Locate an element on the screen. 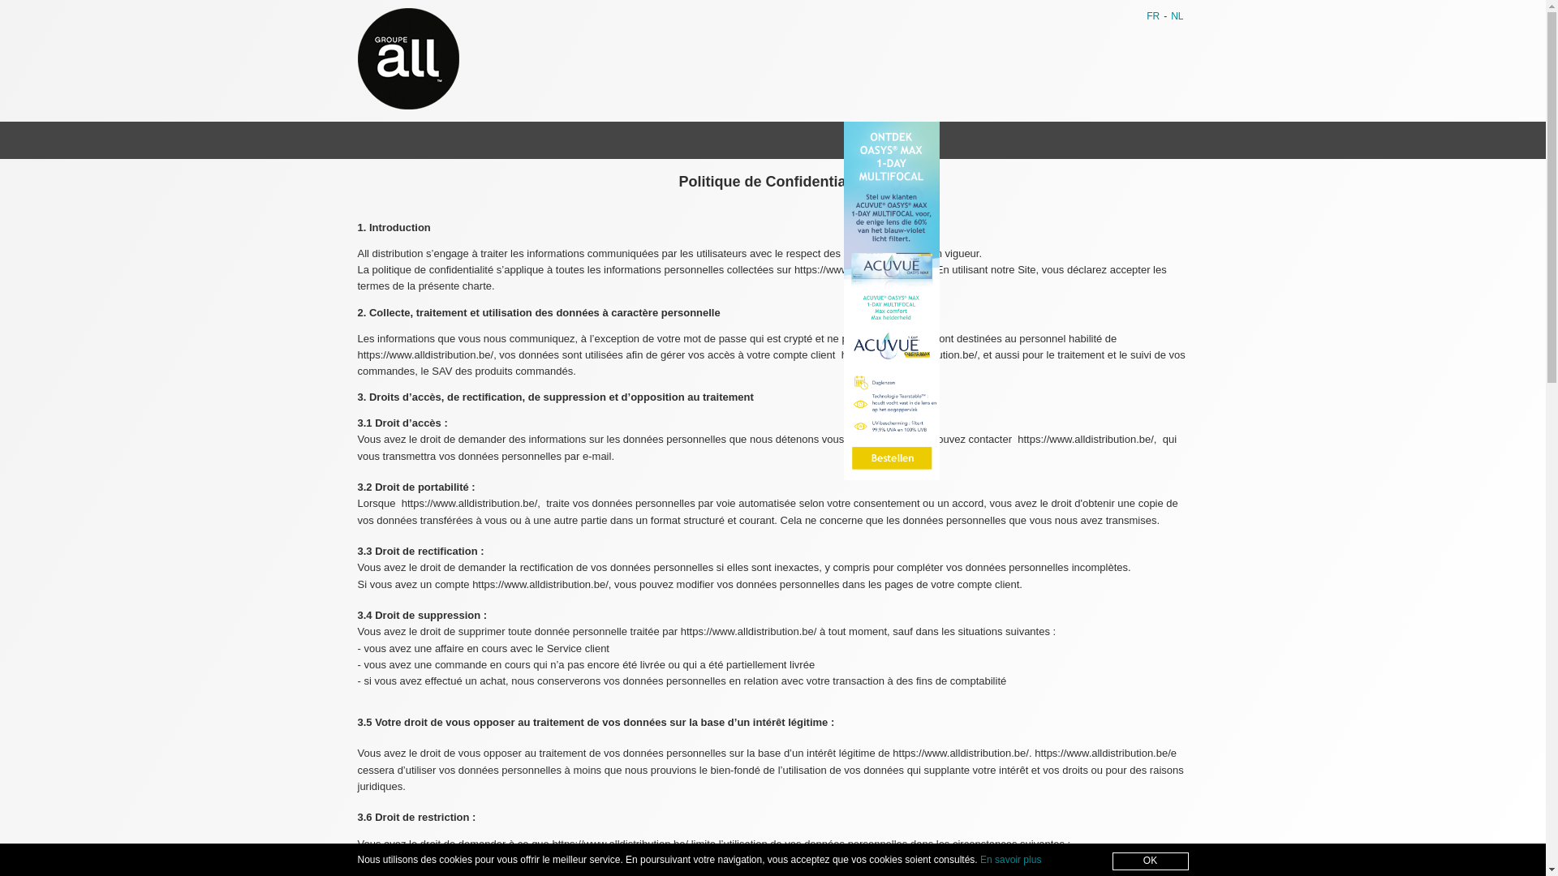 This screenshot has height=876, width=1558. FR is located at coordinates (1153, 16).